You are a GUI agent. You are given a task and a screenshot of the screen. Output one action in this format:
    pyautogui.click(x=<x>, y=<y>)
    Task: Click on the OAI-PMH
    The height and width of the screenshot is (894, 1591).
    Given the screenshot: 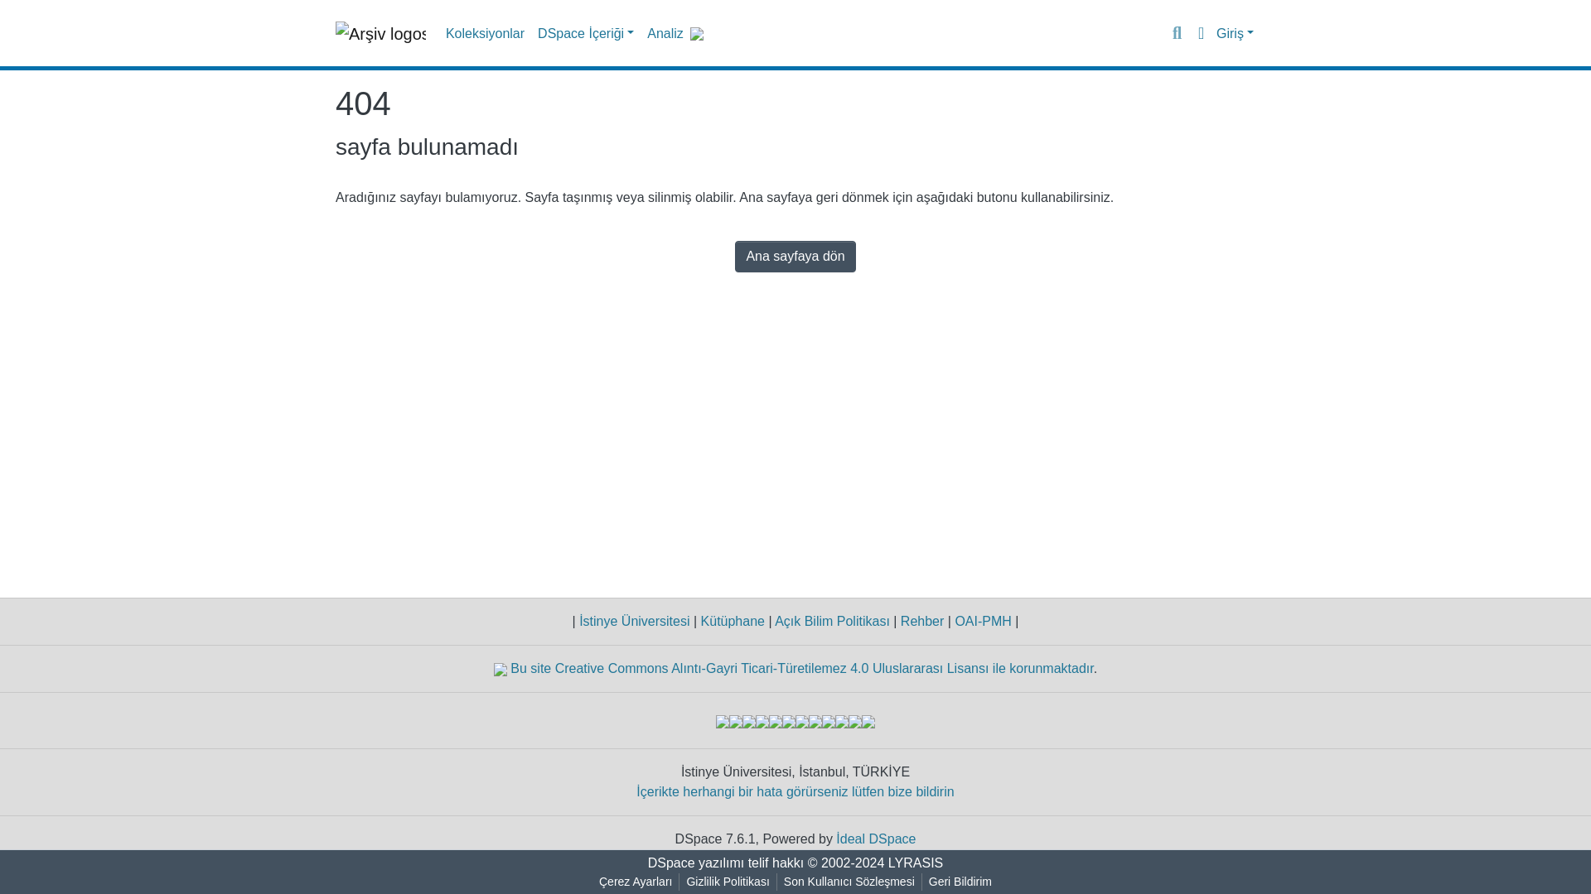 What is the action you would take?
    pyautogui.click(x=983, y=621)
    